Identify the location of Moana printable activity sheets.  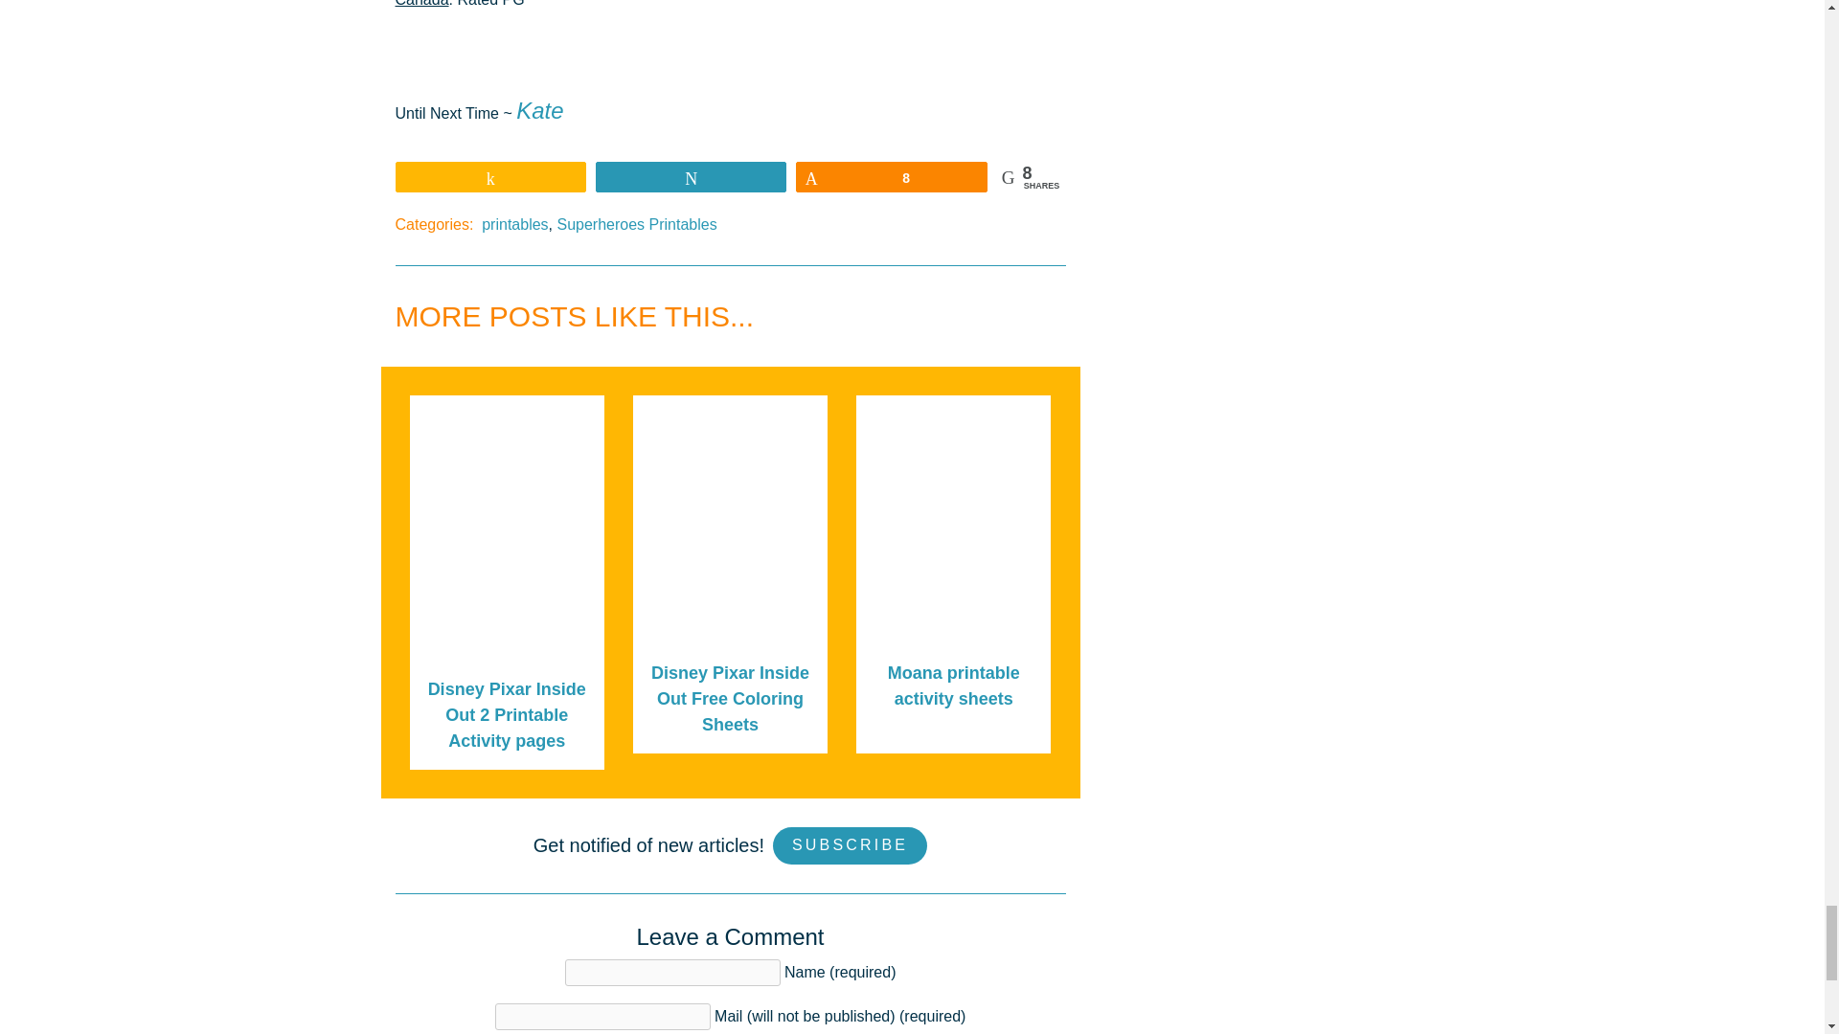
(954, 686).